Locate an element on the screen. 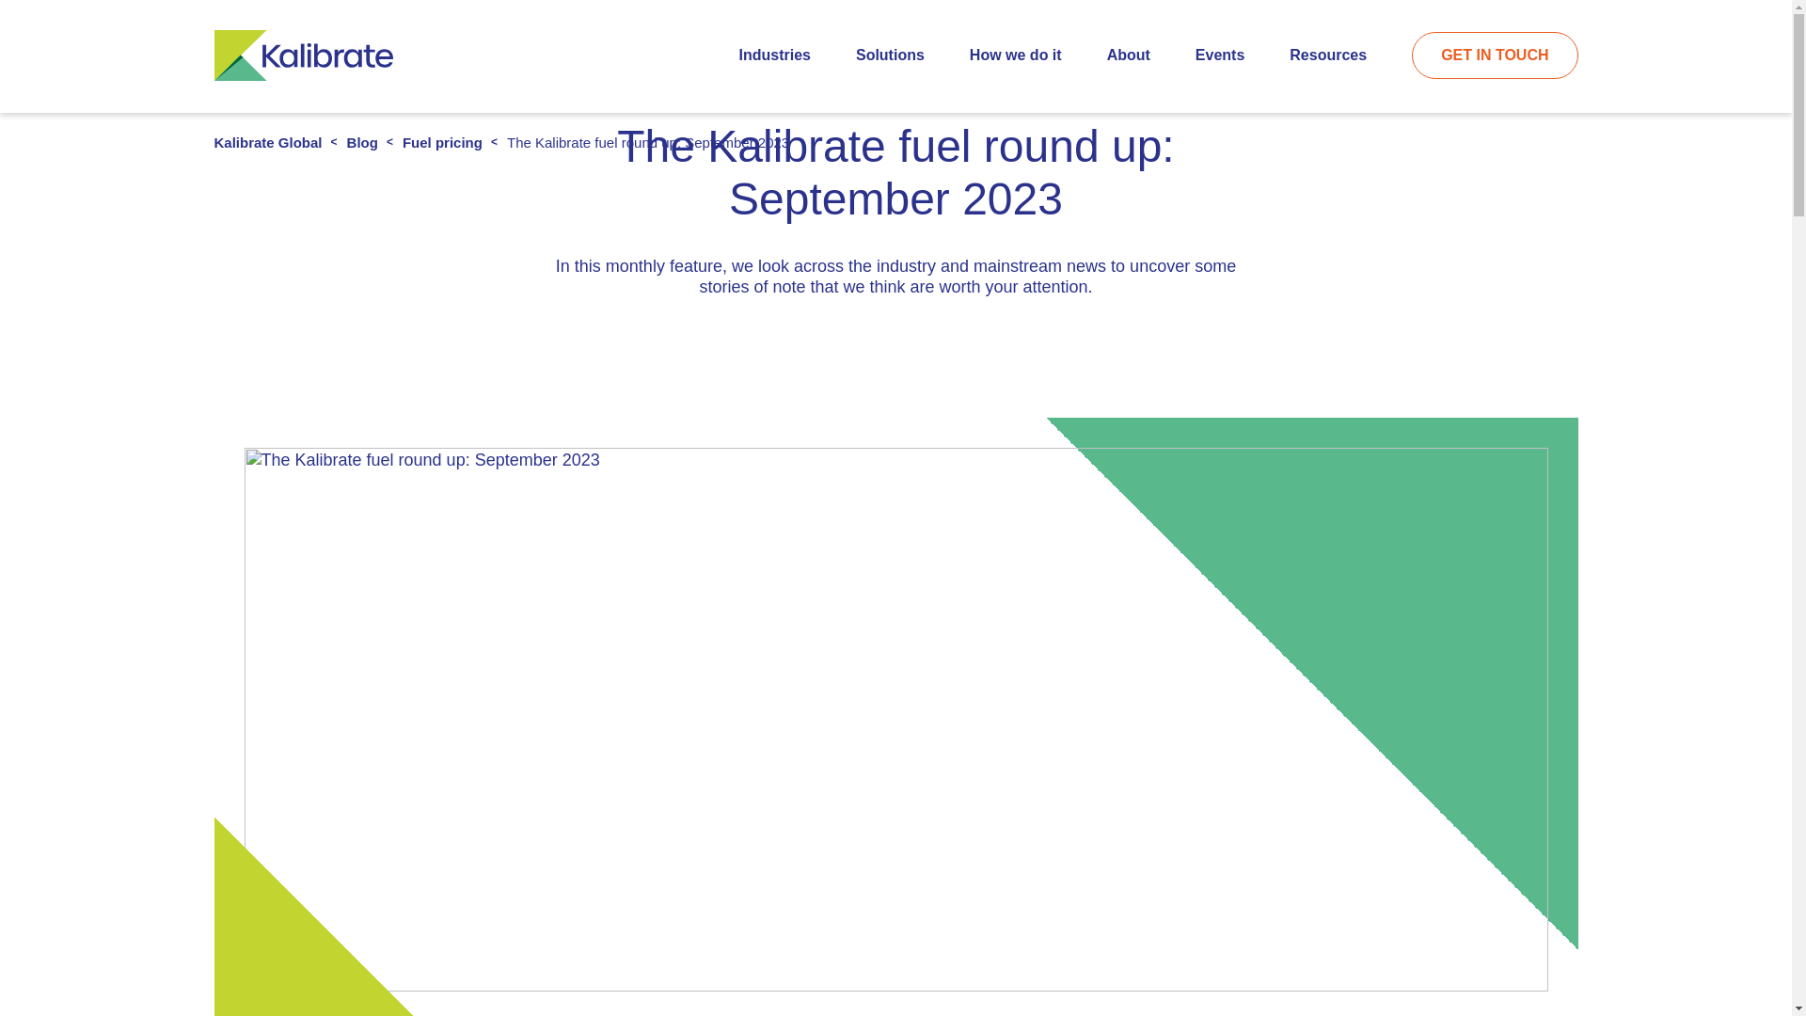  Industries is located at coordinates (773, 55).